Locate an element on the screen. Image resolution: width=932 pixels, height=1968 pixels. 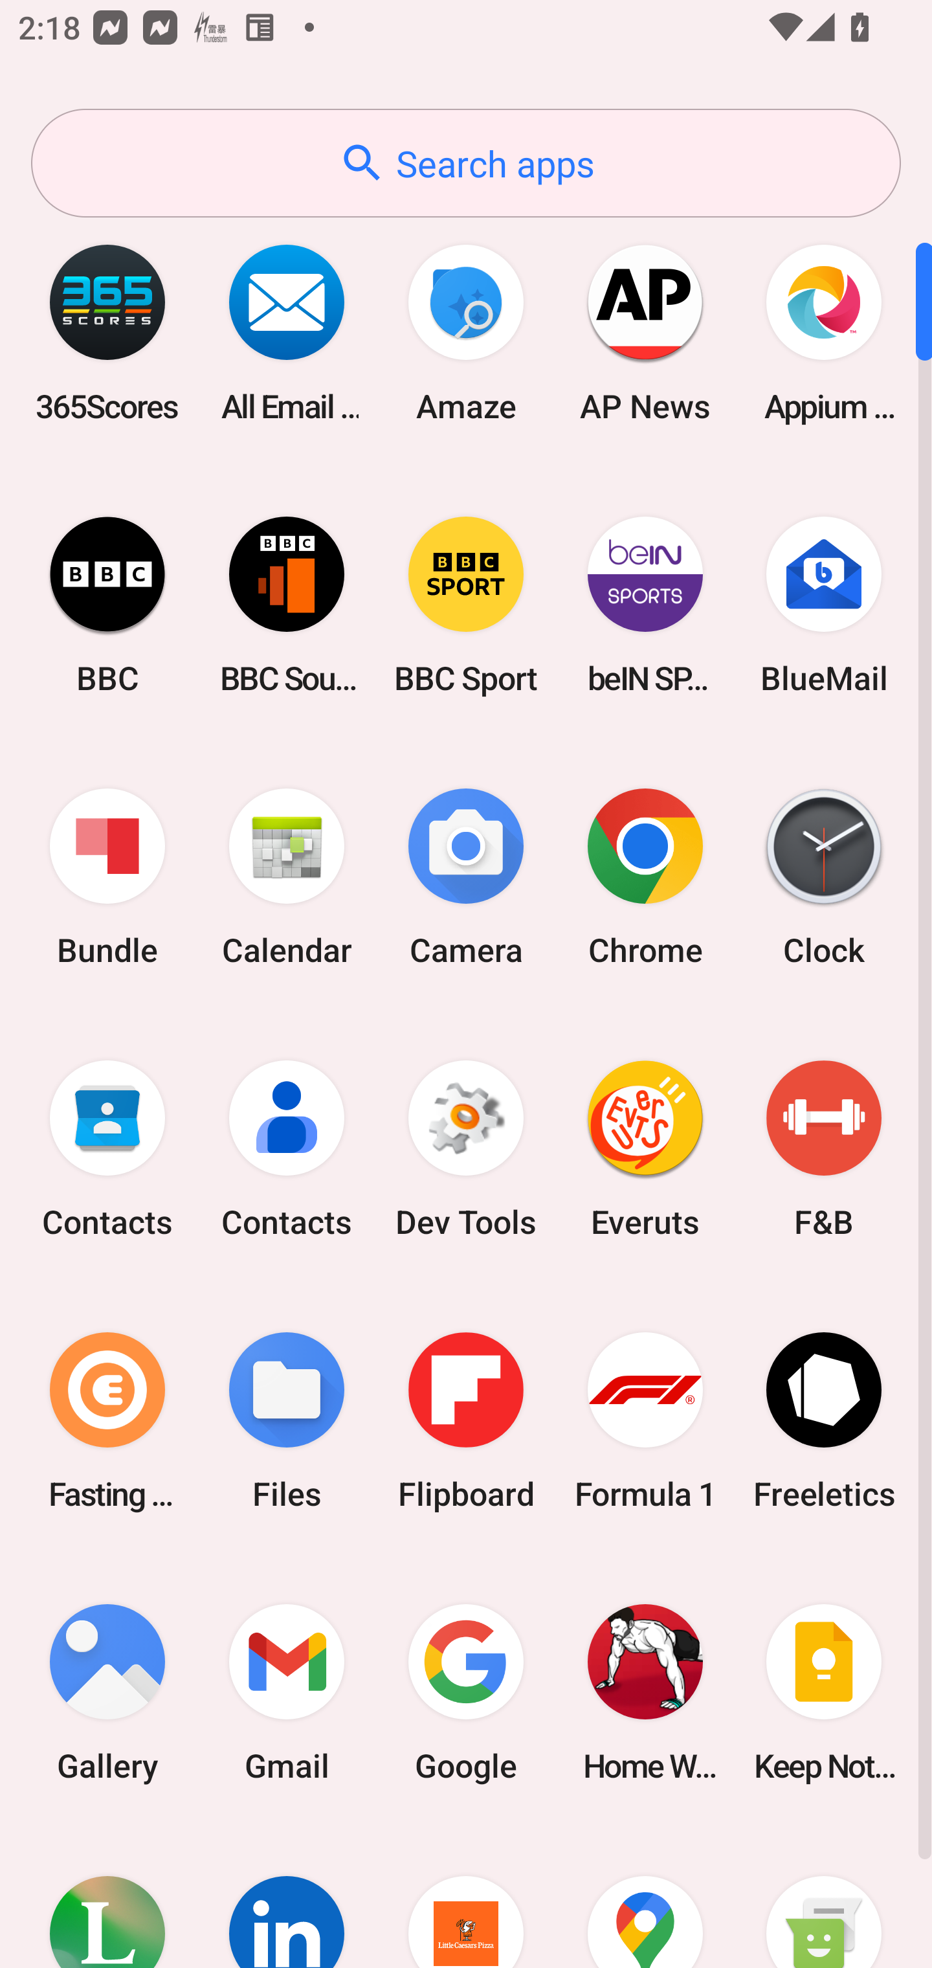
BBC Sounds is located at coordinates (287, 605).